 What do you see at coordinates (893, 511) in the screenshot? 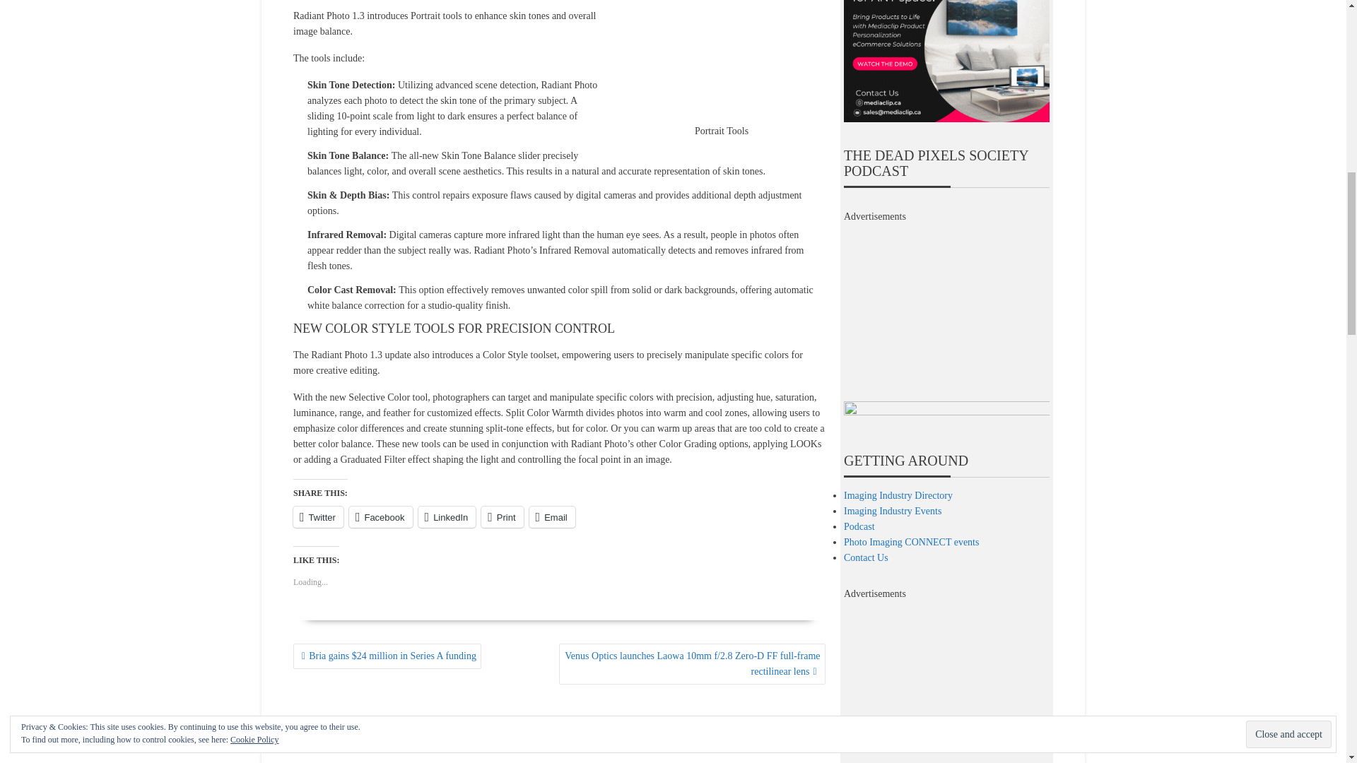
I see `Imaging Industry Events` at bounding box center [893, 511].